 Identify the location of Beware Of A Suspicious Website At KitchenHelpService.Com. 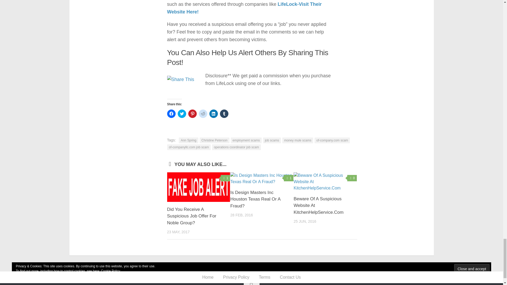
(318, 206).